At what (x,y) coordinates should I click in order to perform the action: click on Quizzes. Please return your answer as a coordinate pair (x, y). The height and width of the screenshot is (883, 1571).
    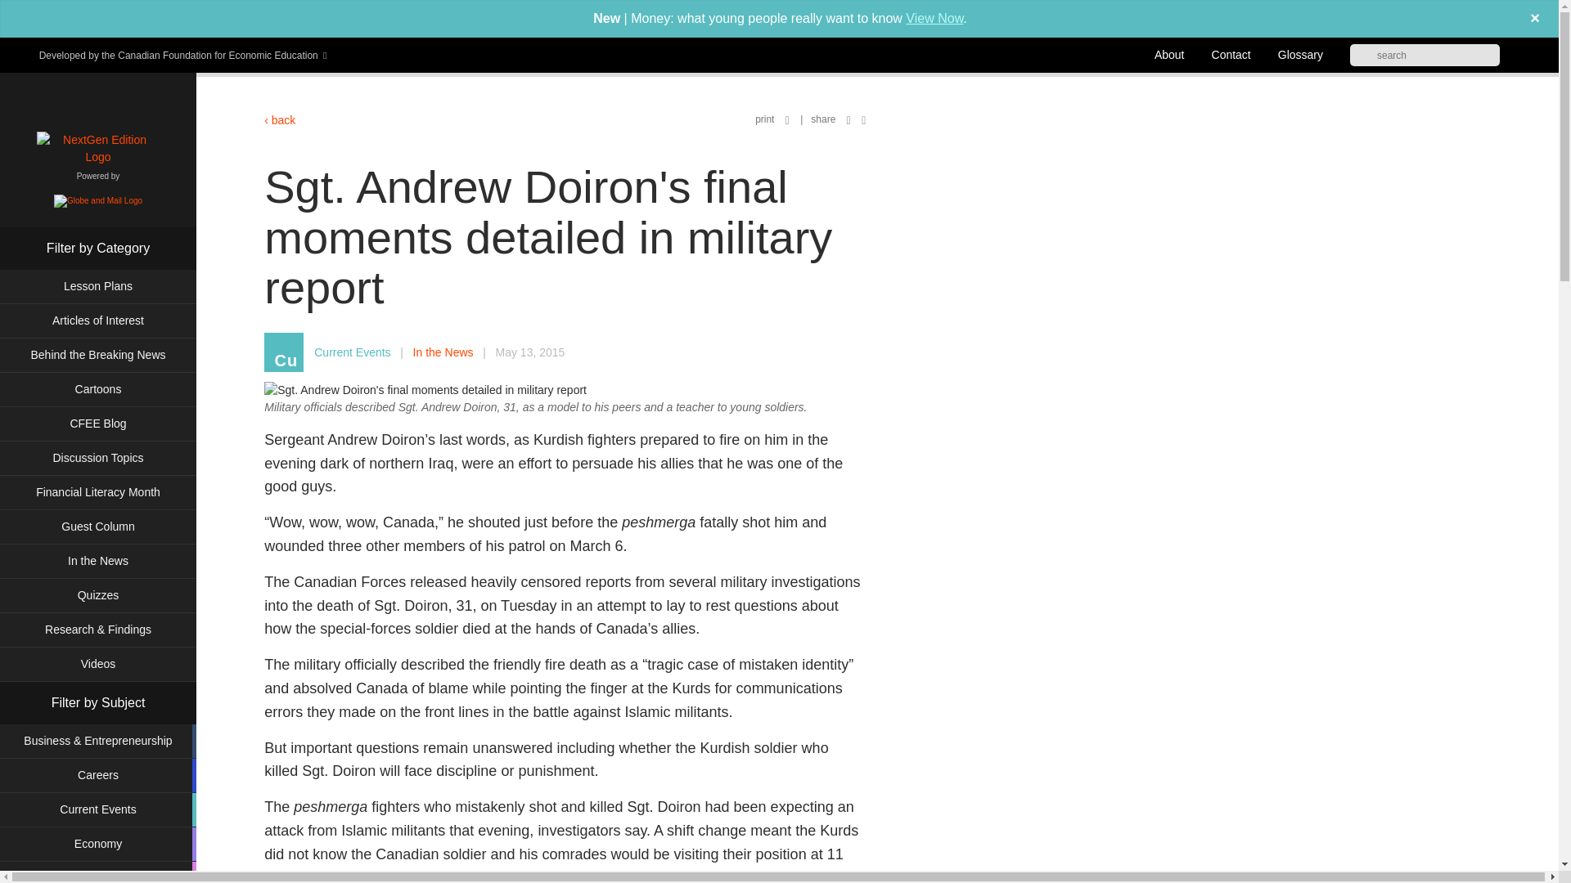
    Looking at the image, I should click on (98, 595).